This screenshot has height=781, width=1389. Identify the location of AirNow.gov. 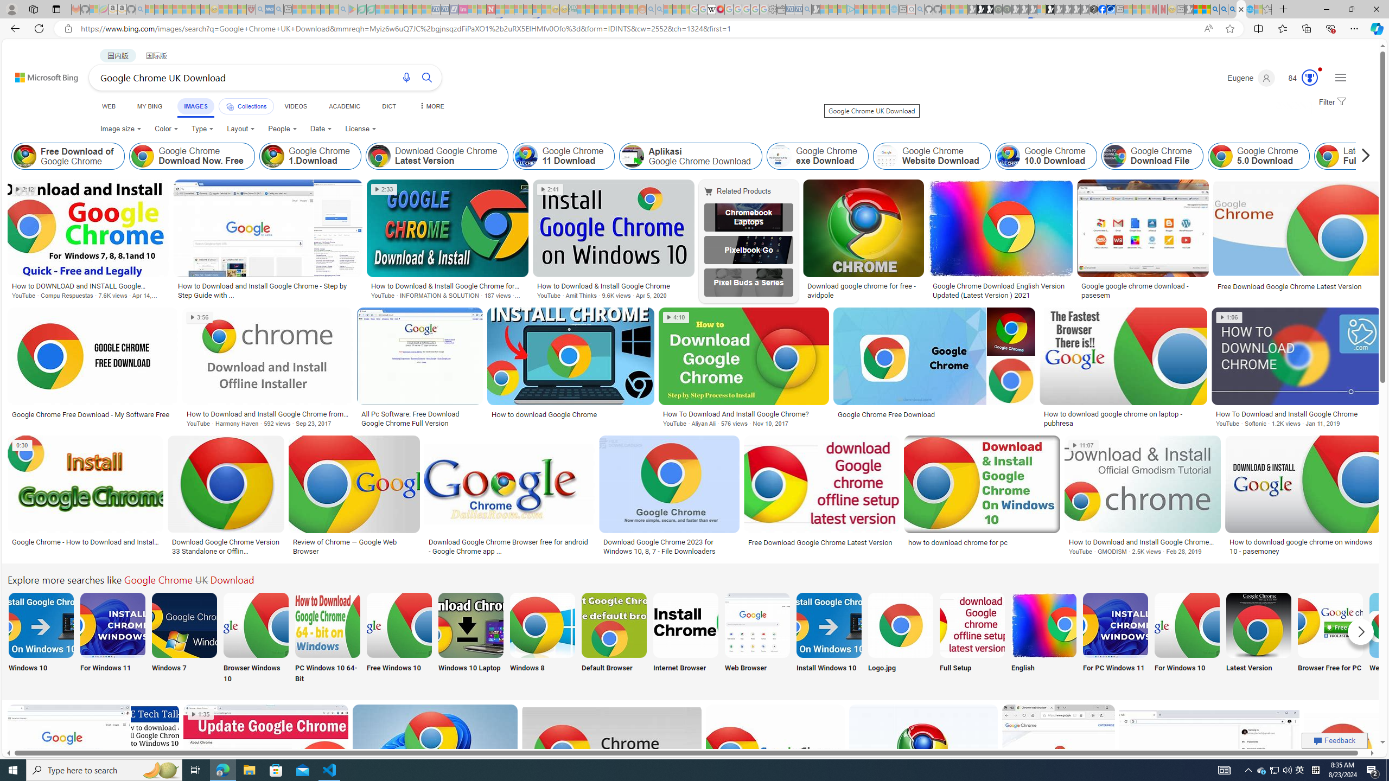
(1110, 9).